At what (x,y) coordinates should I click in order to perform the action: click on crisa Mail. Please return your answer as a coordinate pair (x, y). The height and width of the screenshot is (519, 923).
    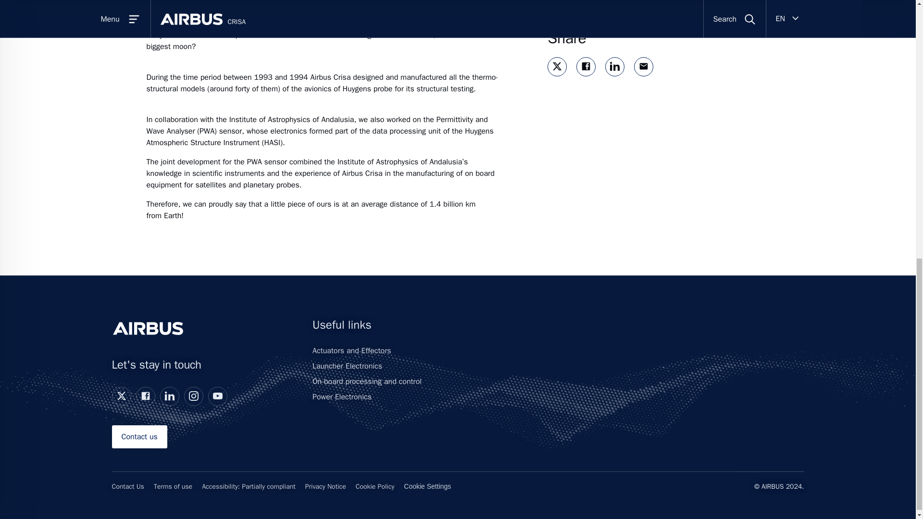
    Looking at the image, I should click on (644, 66).